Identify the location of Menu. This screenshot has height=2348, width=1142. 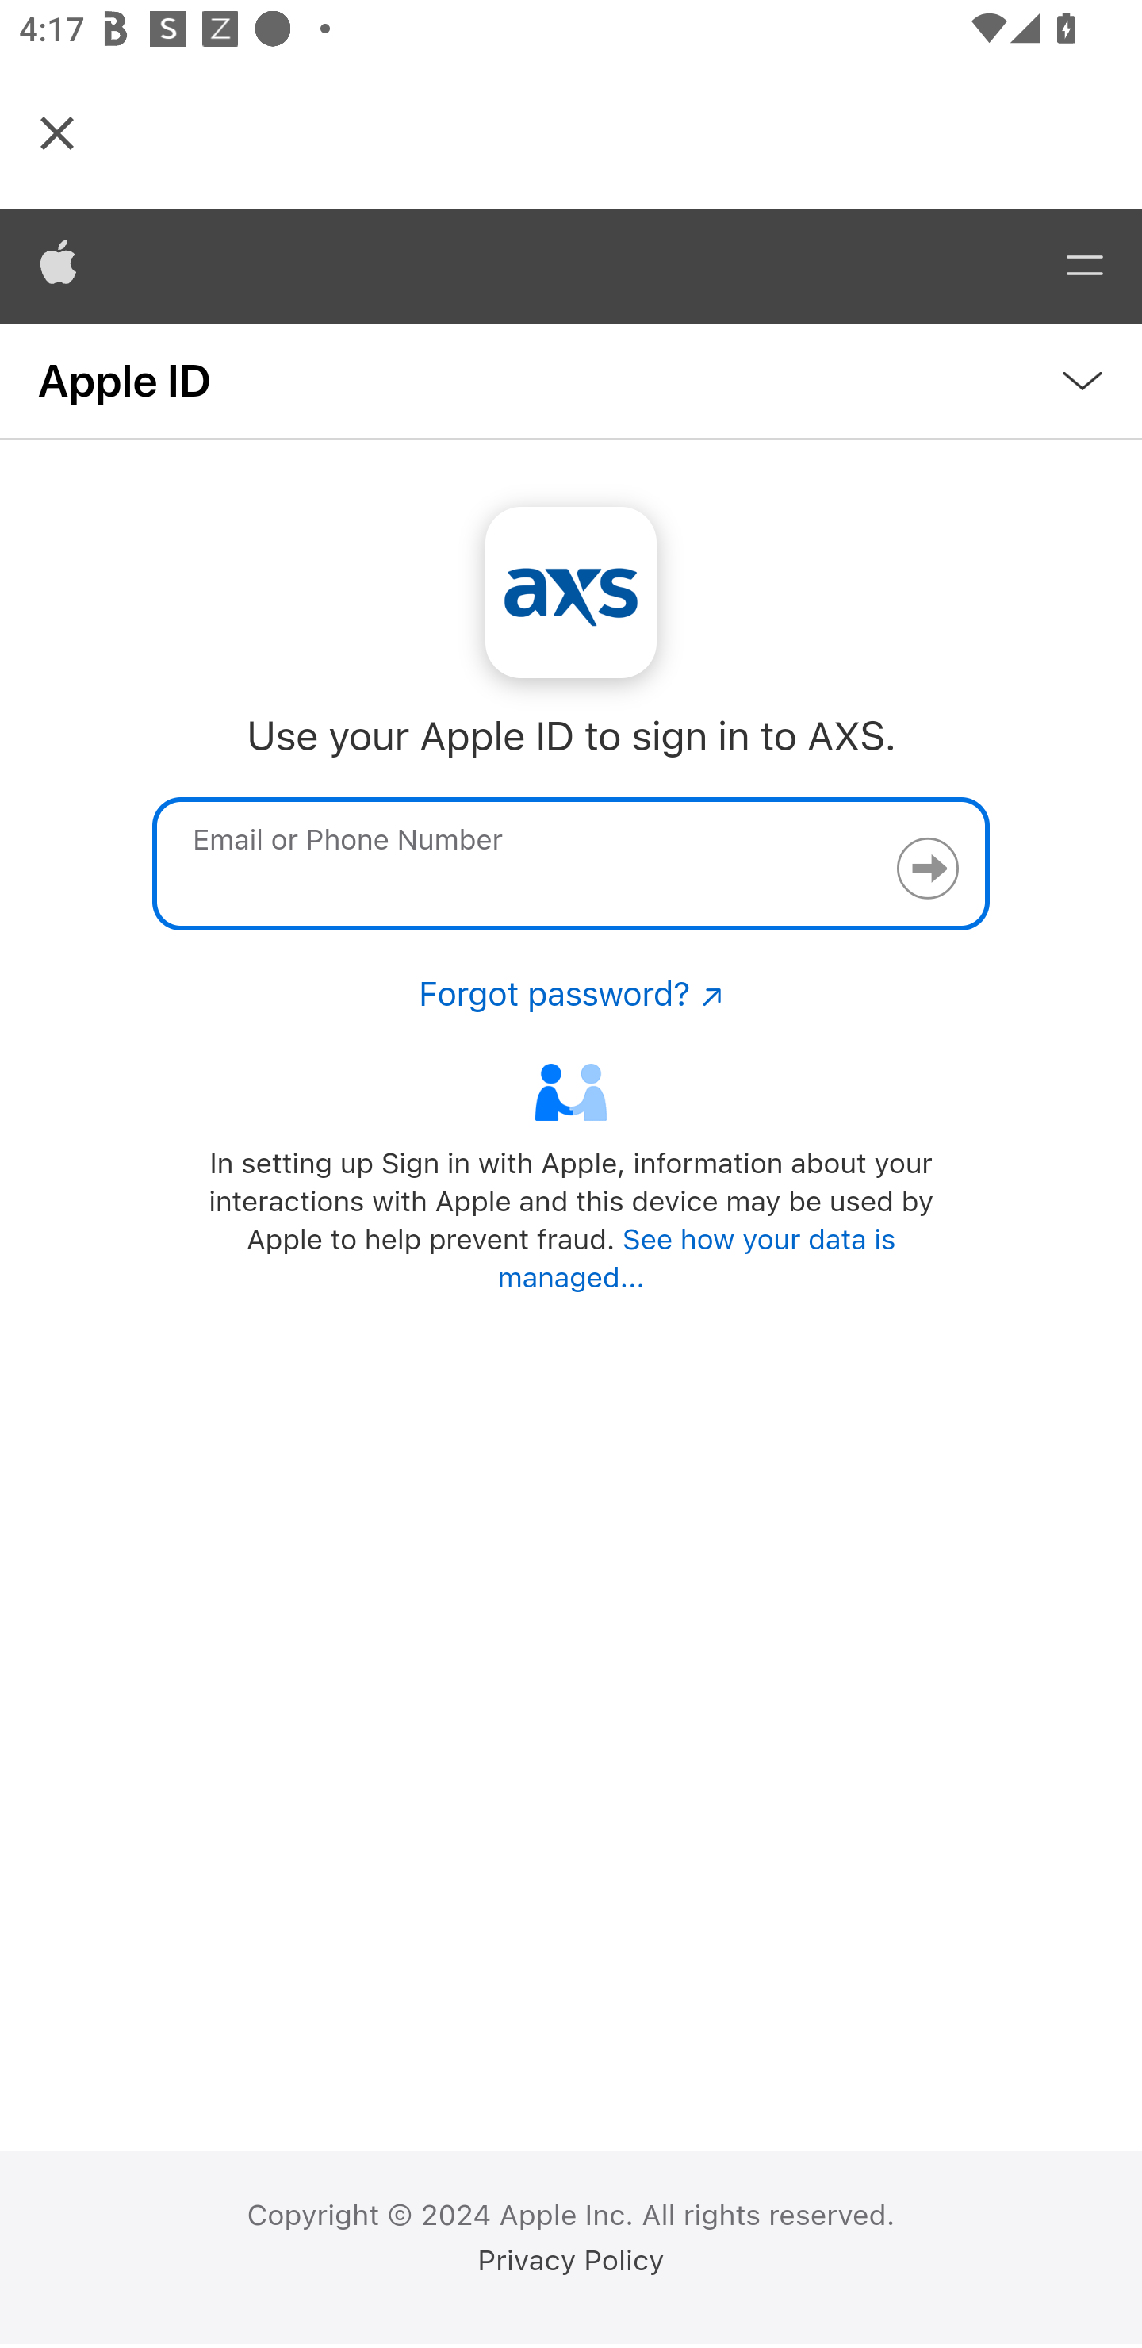
(1085, 267).